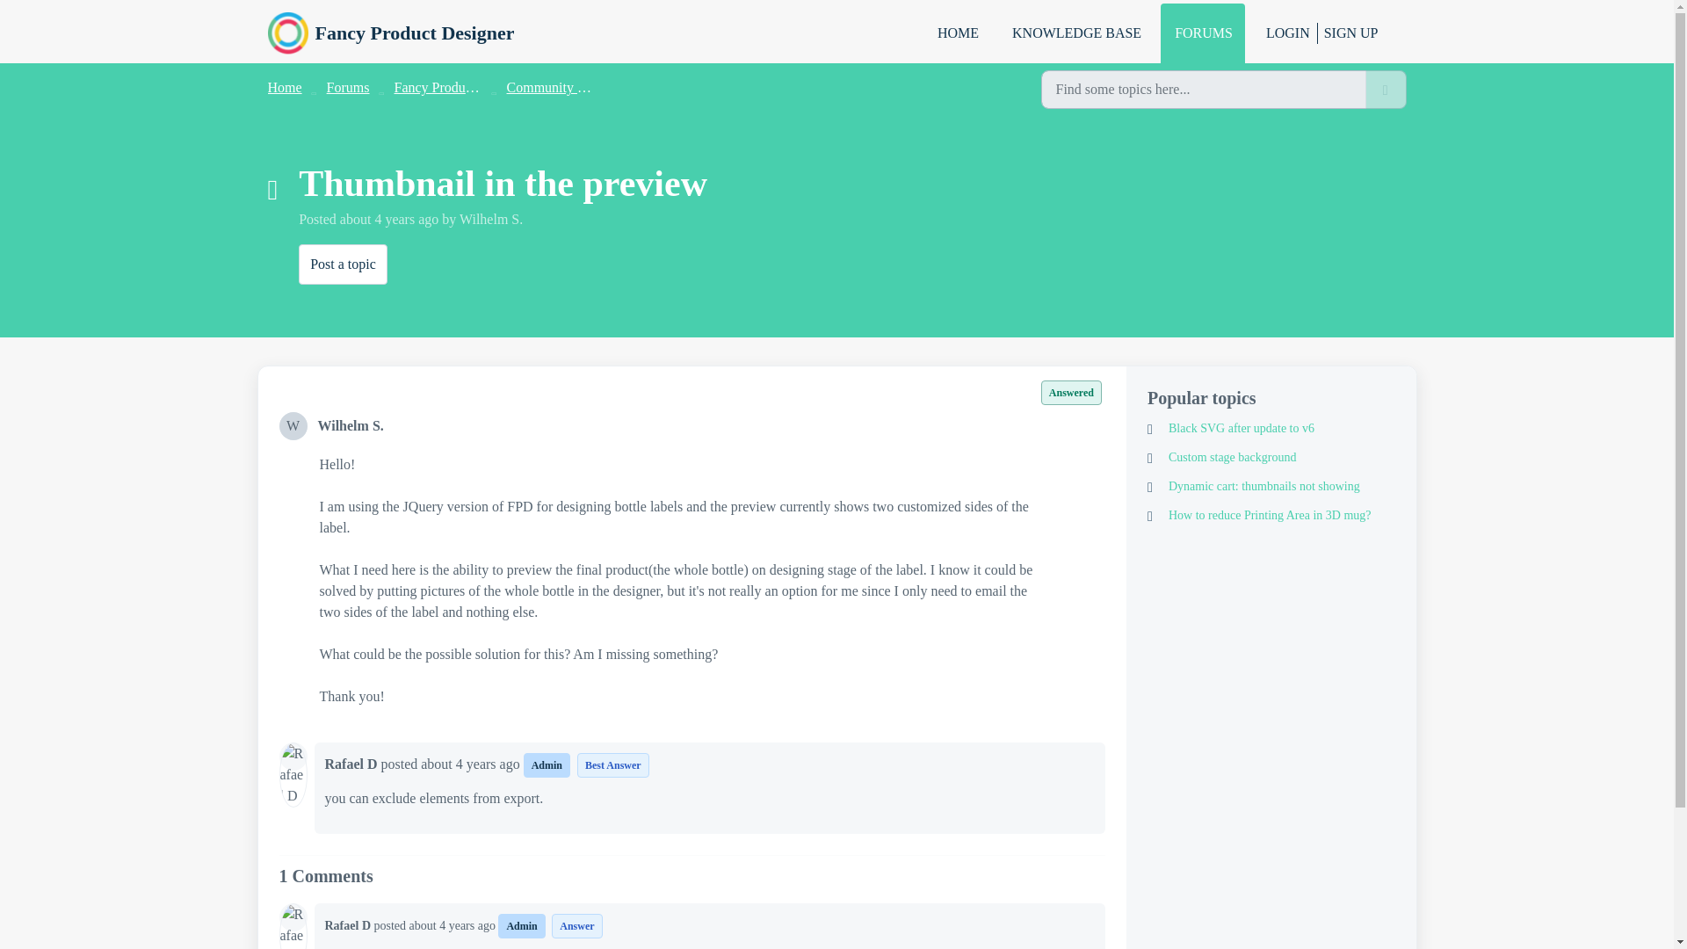 The image size is (1687, 949). What do you see at coordinates (1271, 515) in the screenshot?
I see `How to reduce Printing Area in 3D mug?` at bounding box center [1271, 515].